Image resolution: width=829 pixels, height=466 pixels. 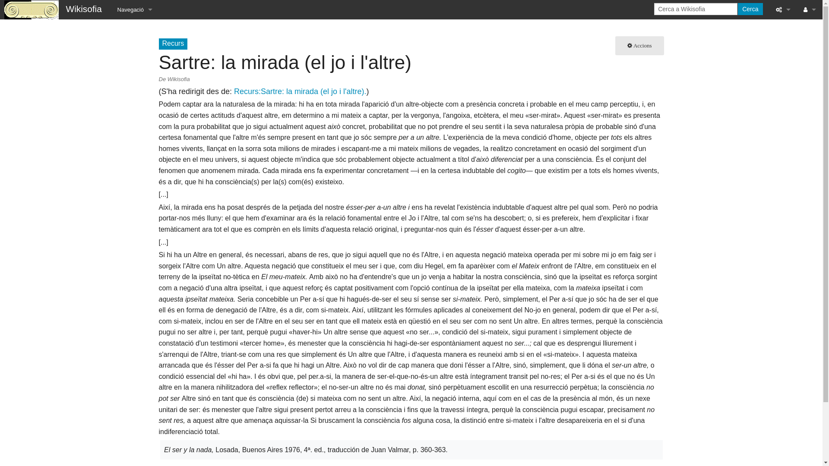 I want to click on Ajuda, so click(x=783, y=185).